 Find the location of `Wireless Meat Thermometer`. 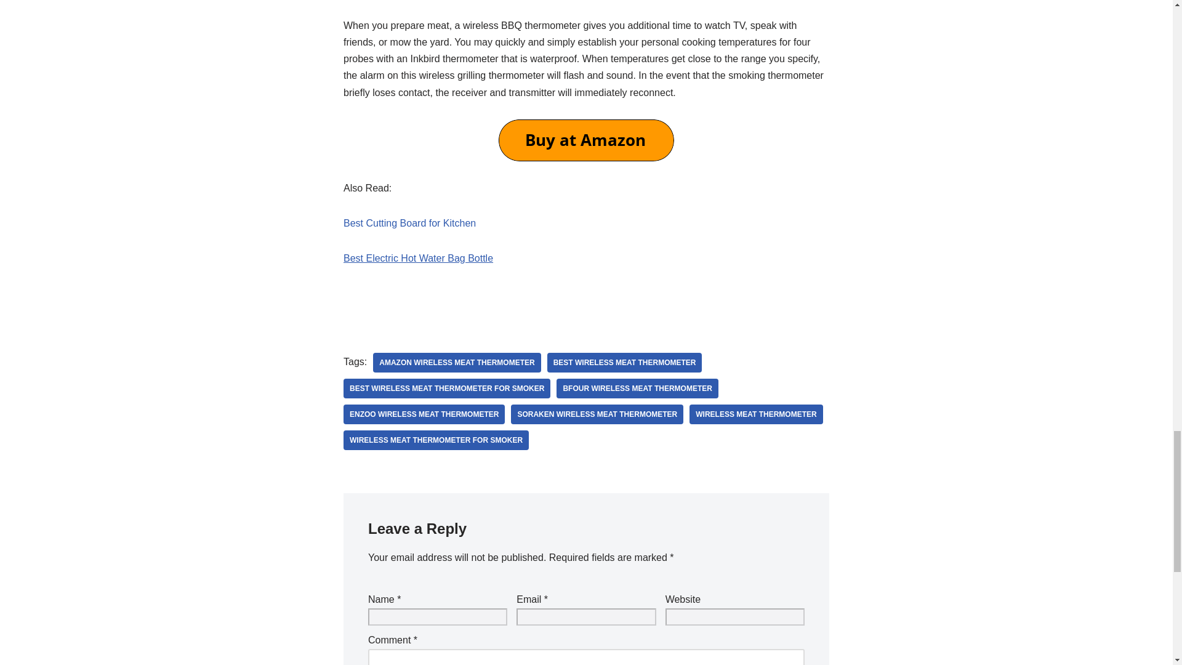

Wireless Meat Thermometer is located at coordinates (756, 414).